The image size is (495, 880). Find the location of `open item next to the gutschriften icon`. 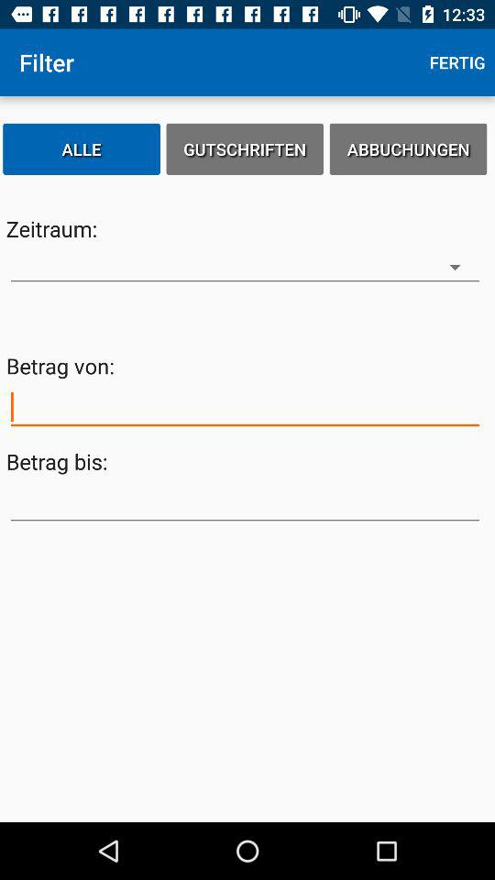

open item next to the gutschriften icon is located at coordinates (82, 148).